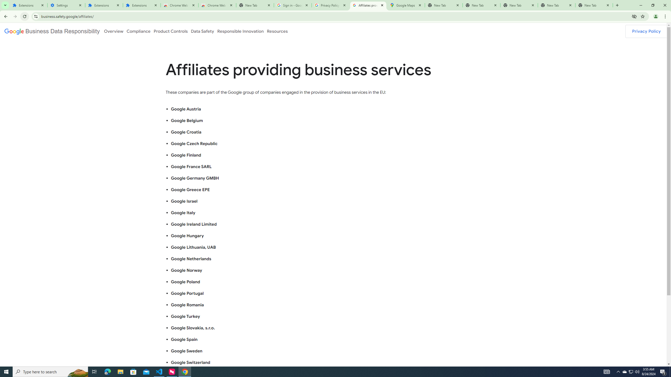 The height and width of the screenshot is (377, 671). Describe the element at coordinates (277, 31) in the screenshot. I see `Resources` at that location.